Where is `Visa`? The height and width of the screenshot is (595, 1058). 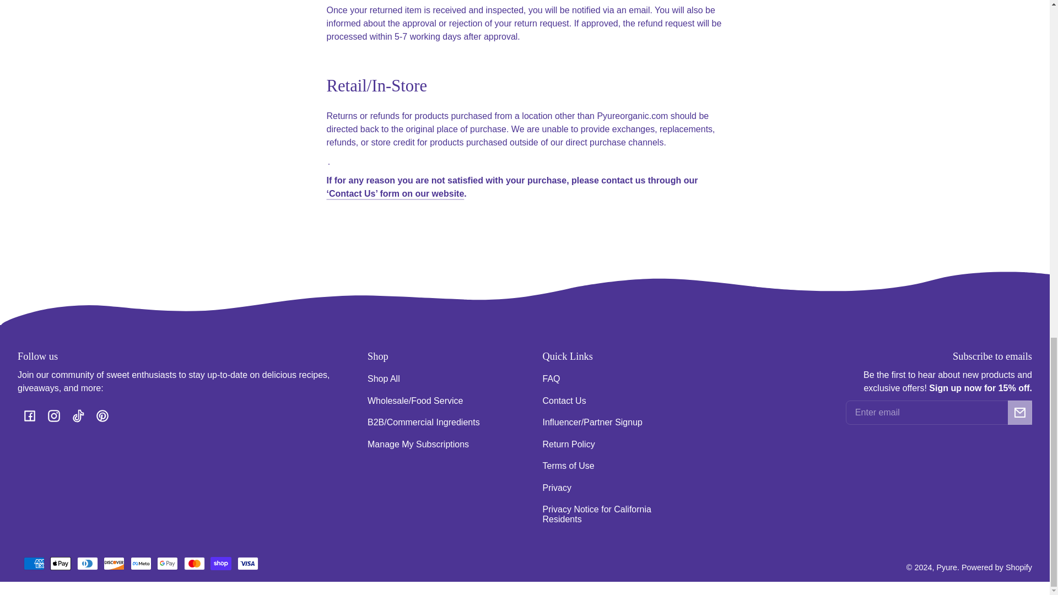
Visa is located at coordinates (247, 563).